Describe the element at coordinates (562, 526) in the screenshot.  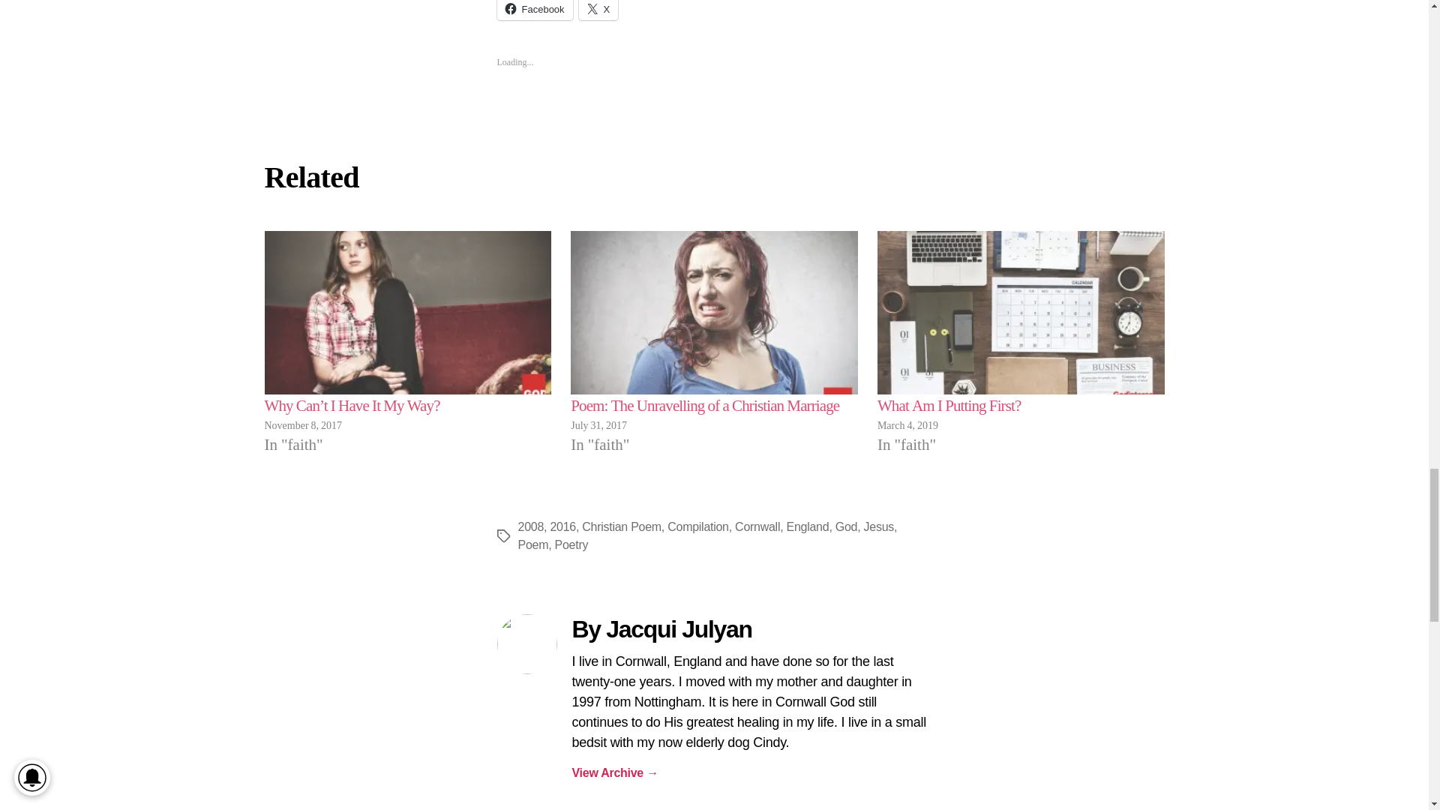
I see `2016` at that location.